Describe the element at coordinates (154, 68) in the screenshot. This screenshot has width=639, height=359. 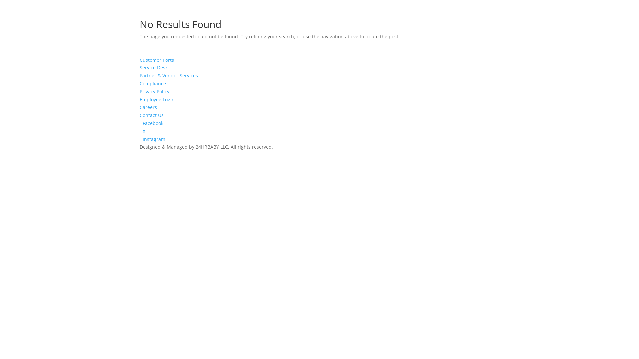
I see `Service Desk` at that location.